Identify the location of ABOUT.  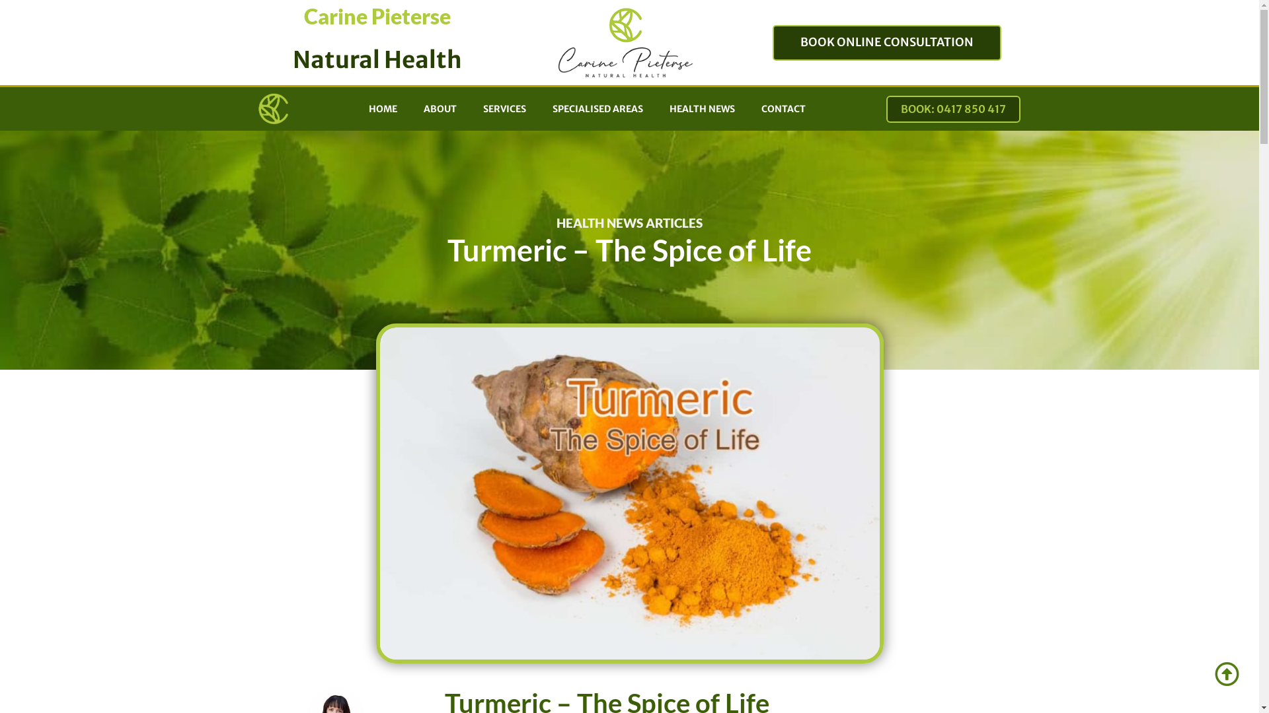
(440, 109).